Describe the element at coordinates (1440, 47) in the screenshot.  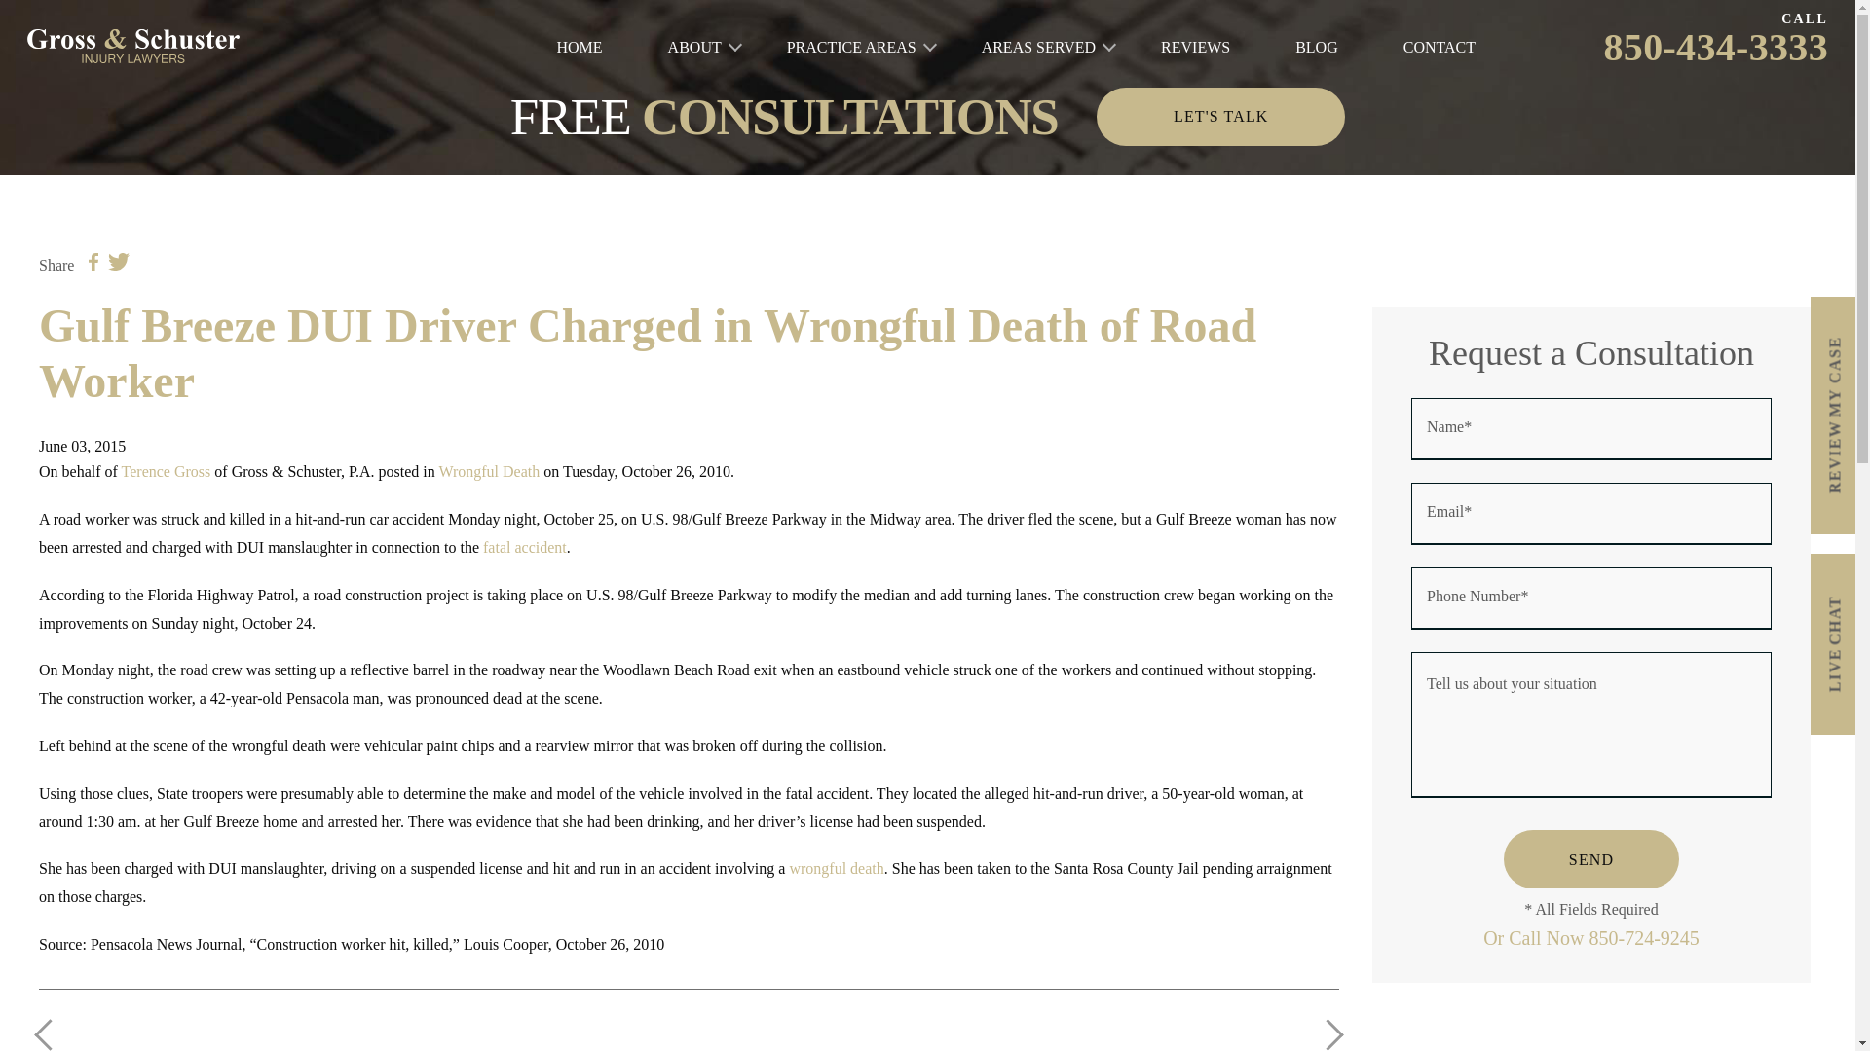
I see `CONTACT` at that location.